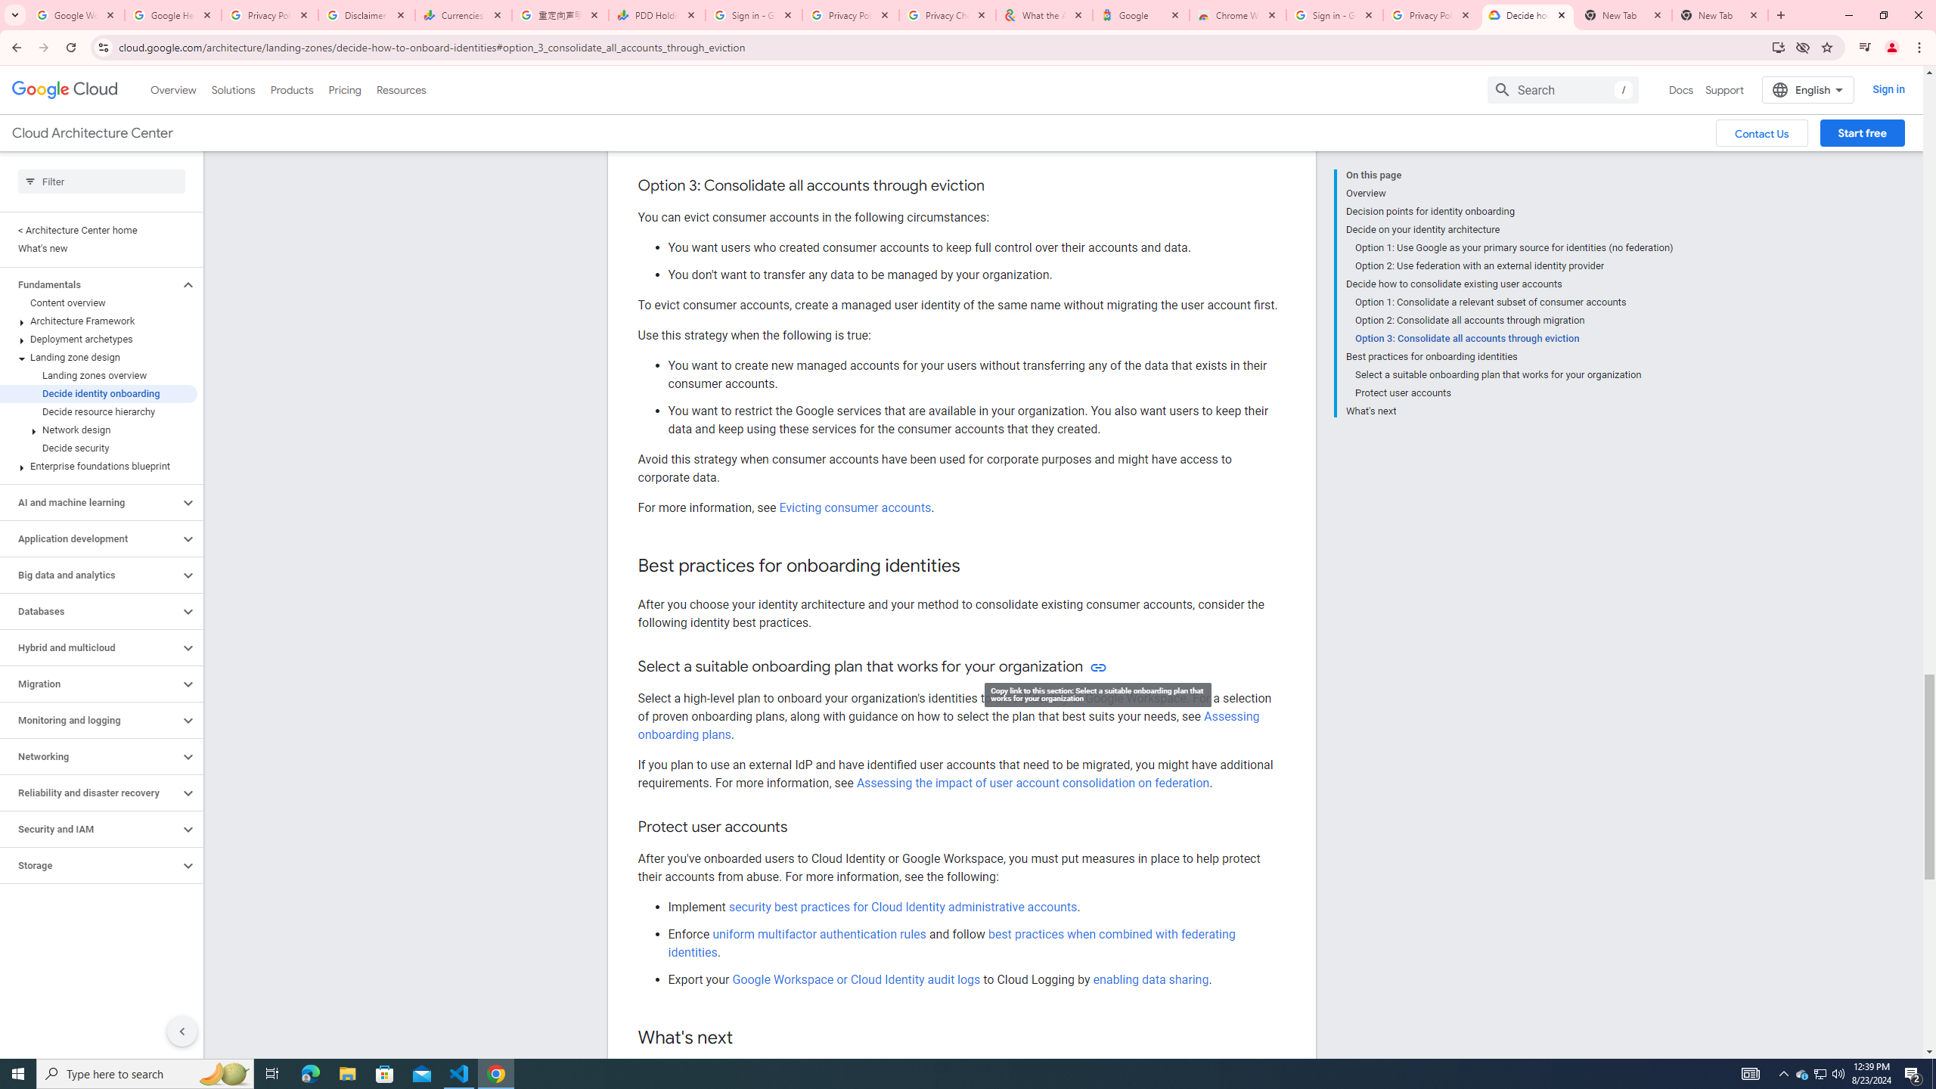 The width and height of the screenshot is (1936, 1089). I want to click on Google Workspace or Cloud Identity audit logs, so click(856, 979).